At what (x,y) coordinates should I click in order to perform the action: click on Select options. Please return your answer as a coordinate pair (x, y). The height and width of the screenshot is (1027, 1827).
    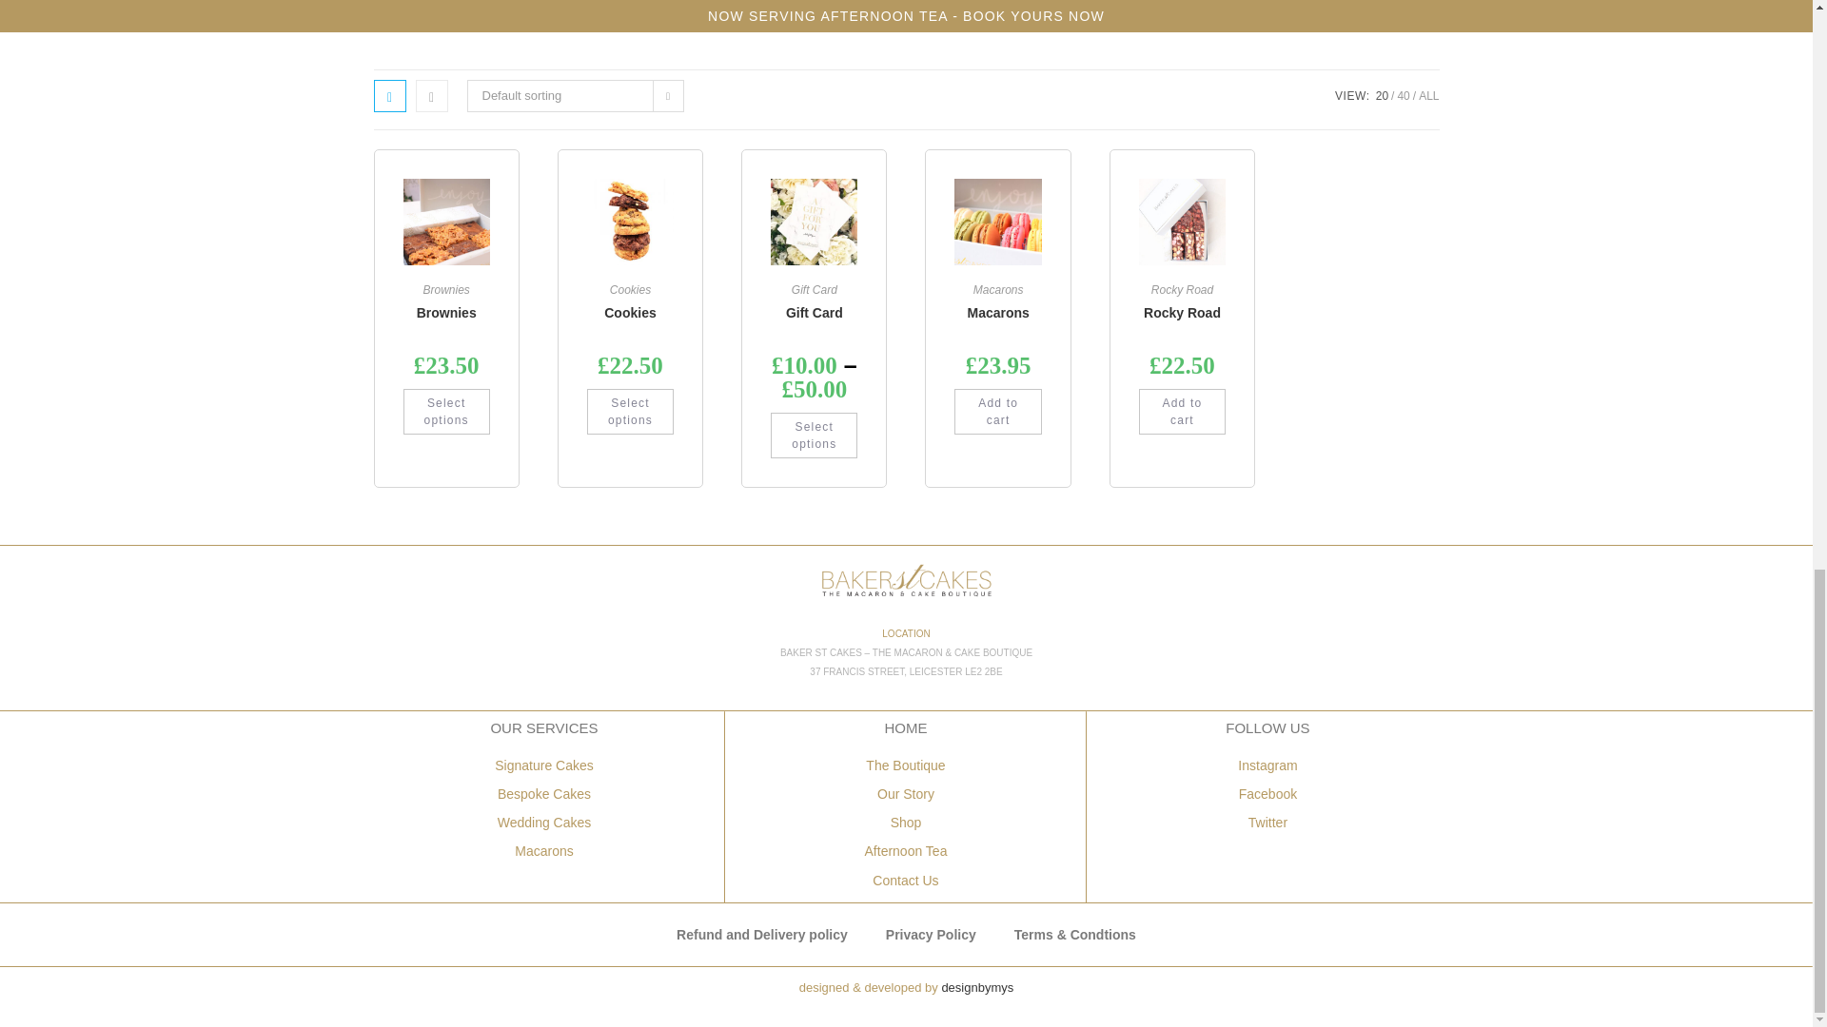
    Looking at the image, I should click on (814, 436).